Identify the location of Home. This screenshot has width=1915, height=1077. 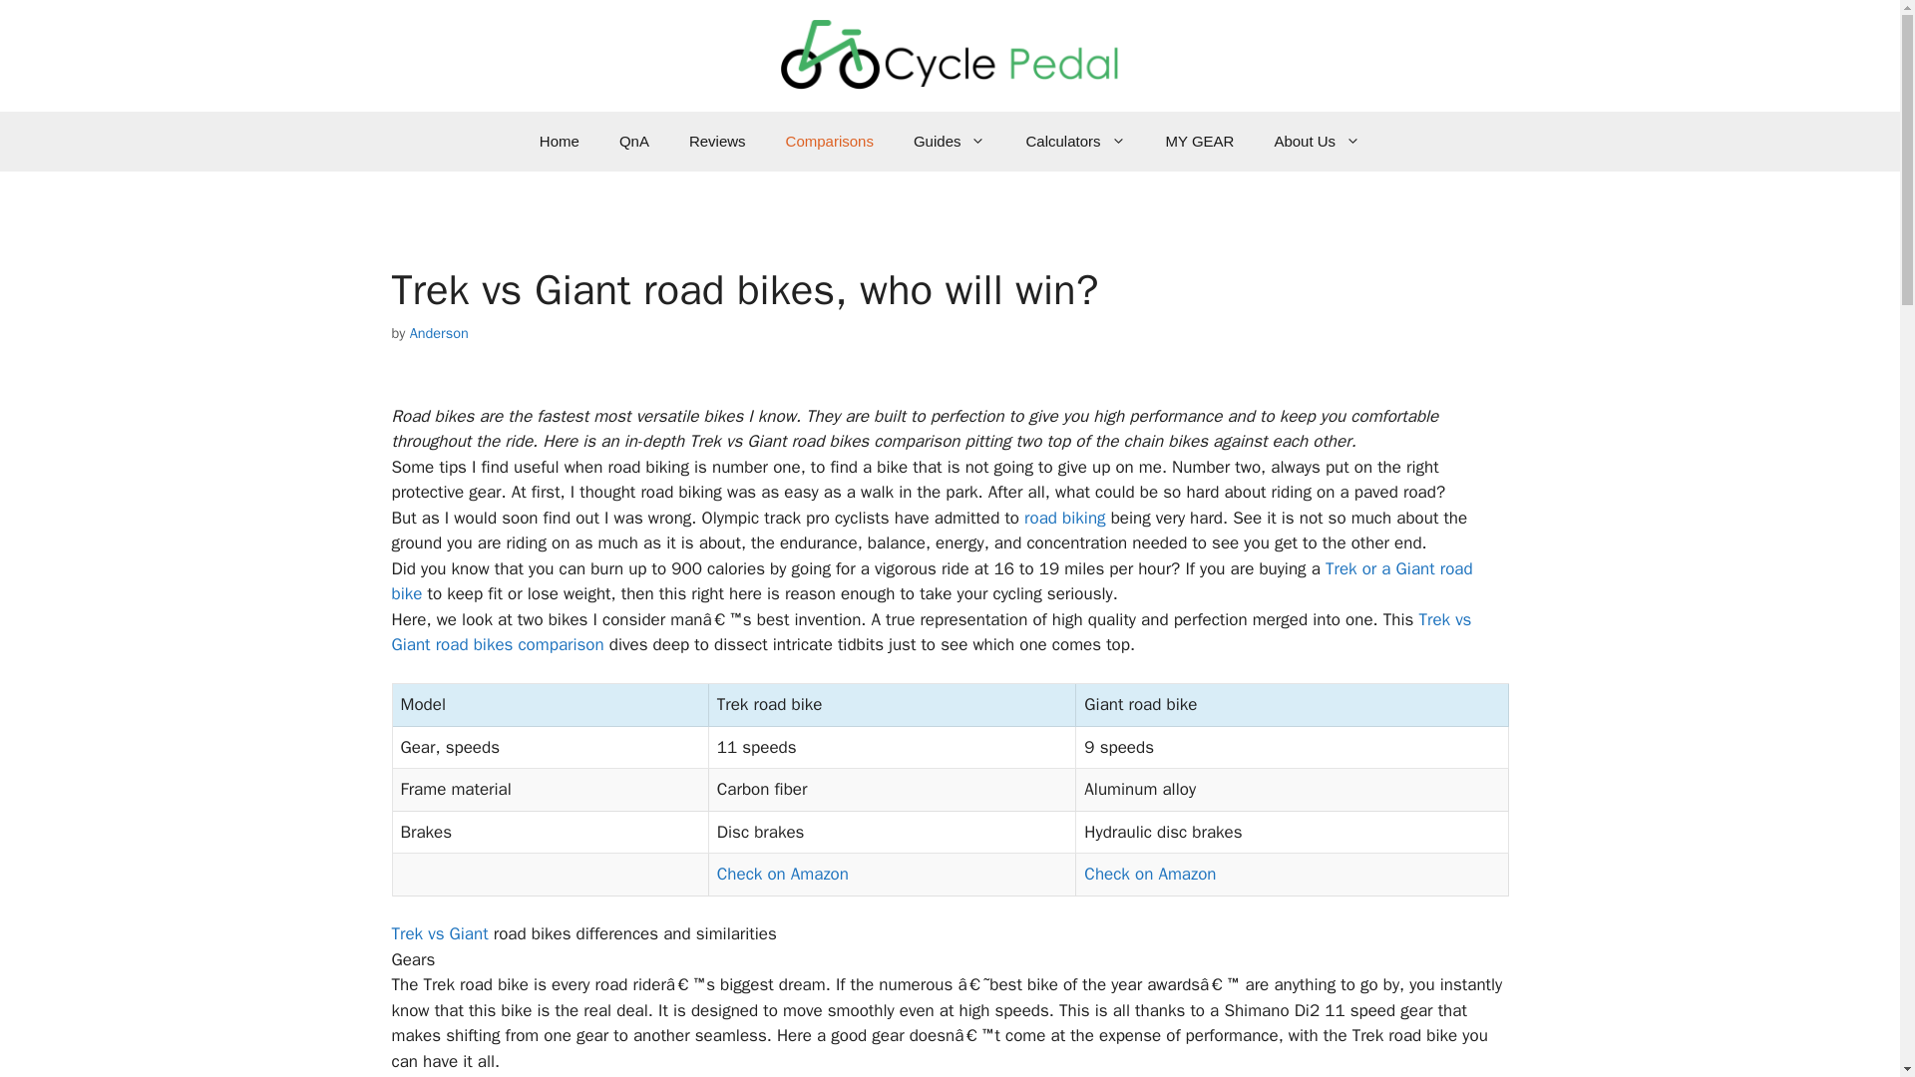
(559, 142).